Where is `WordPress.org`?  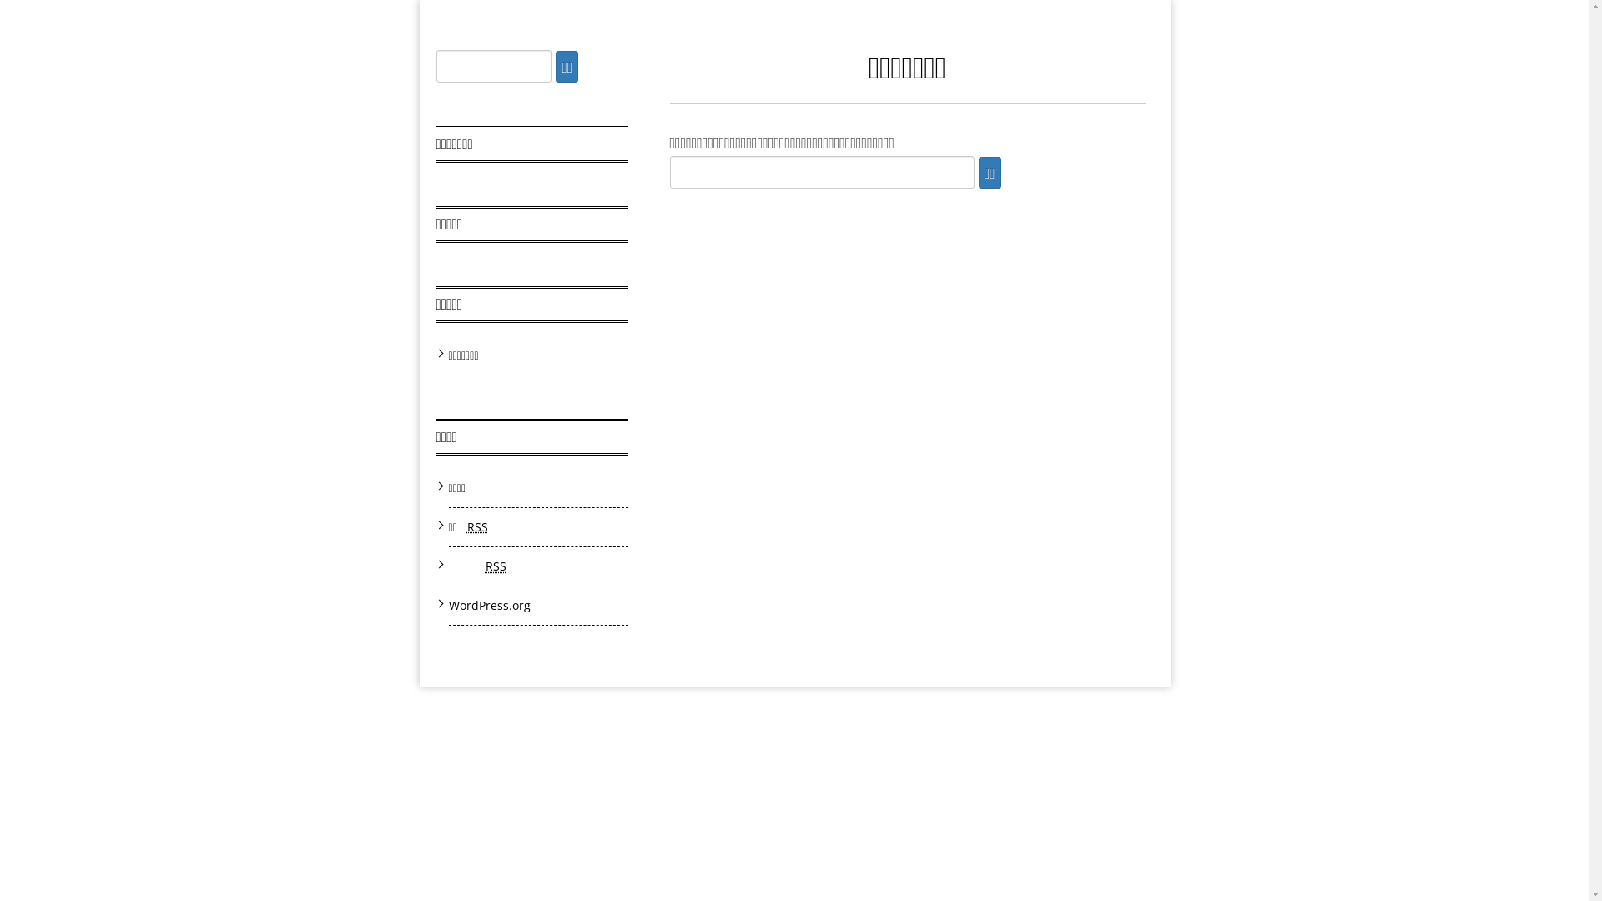
WordPress.org is located at coordinates (490, 606).